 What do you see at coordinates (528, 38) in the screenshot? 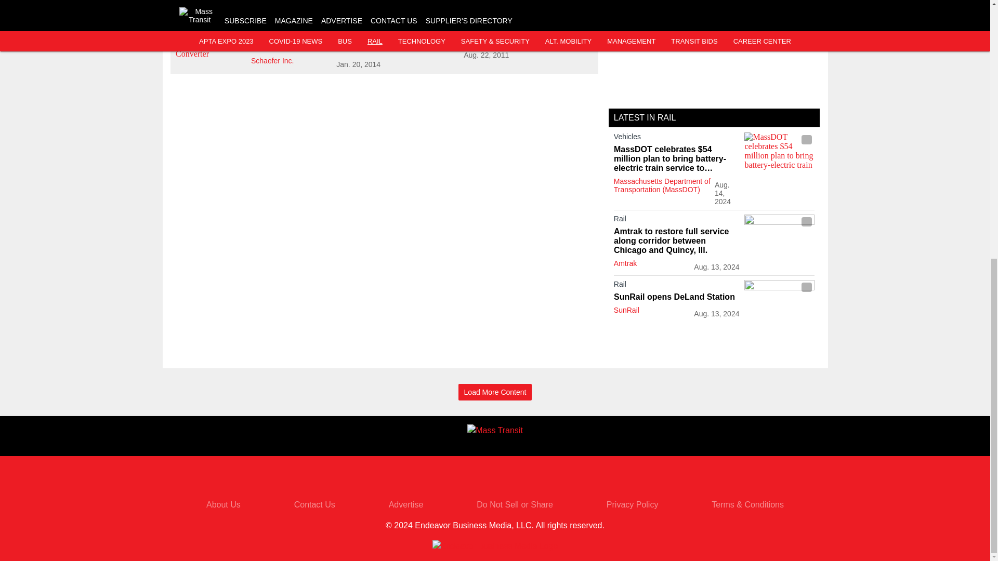
I see `Schaefer Inc.` at bounding box center [528, 38].